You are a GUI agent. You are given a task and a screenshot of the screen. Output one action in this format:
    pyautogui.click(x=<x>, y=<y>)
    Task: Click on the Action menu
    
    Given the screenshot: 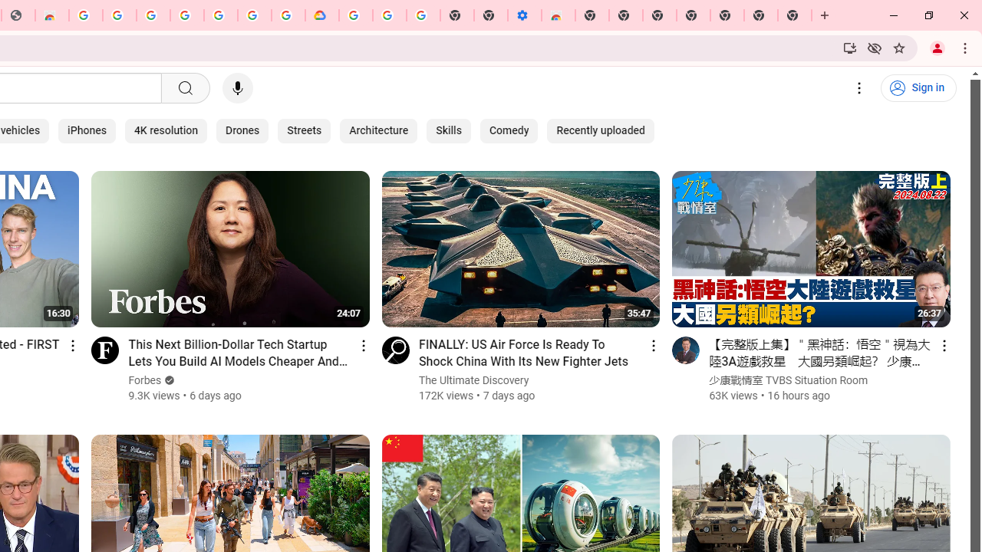 What is the action you would take?
    pyautogui.click(x=944, y=345)
    